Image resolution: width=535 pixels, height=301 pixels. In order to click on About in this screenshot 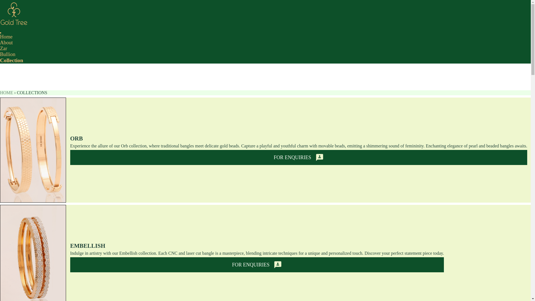, I will do `click(6, 42)`.